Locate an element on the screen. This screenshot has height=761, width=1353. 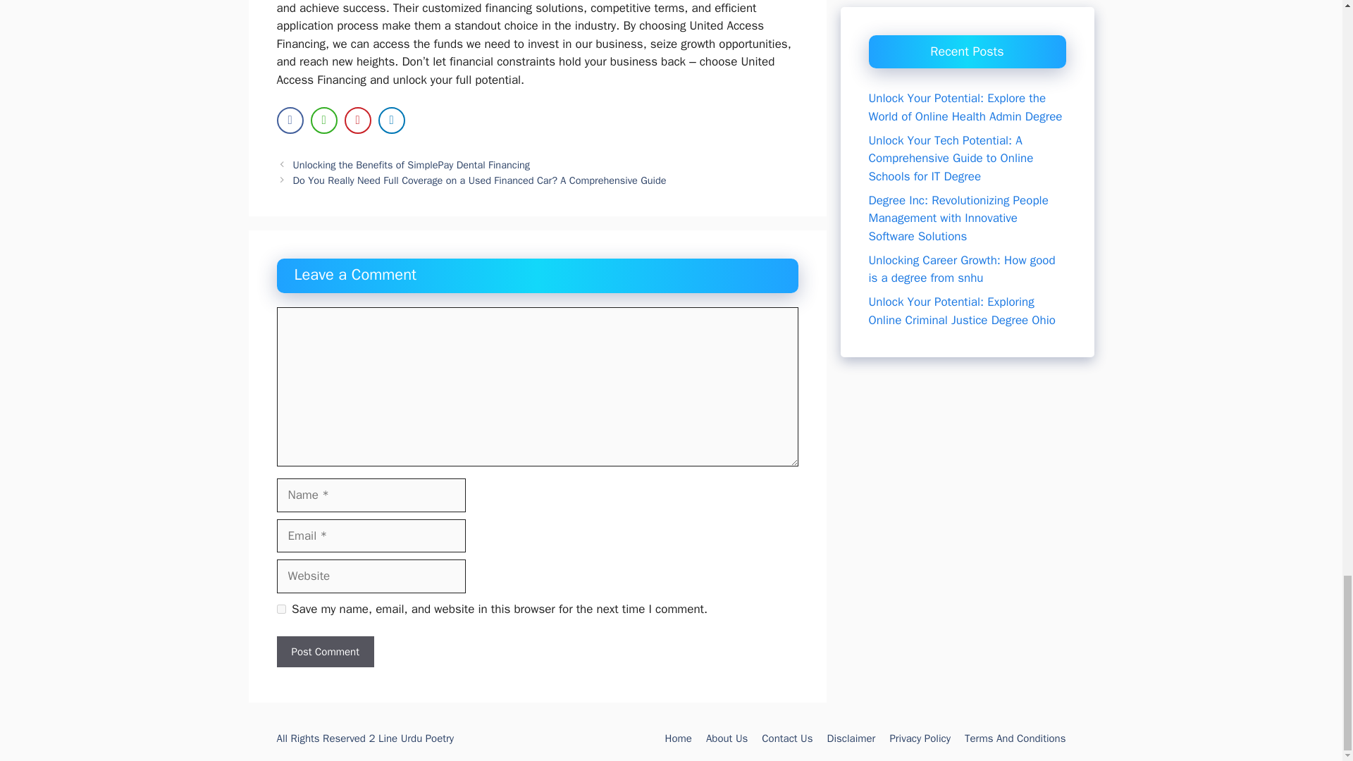
yes is located at coordinates (280, 609).